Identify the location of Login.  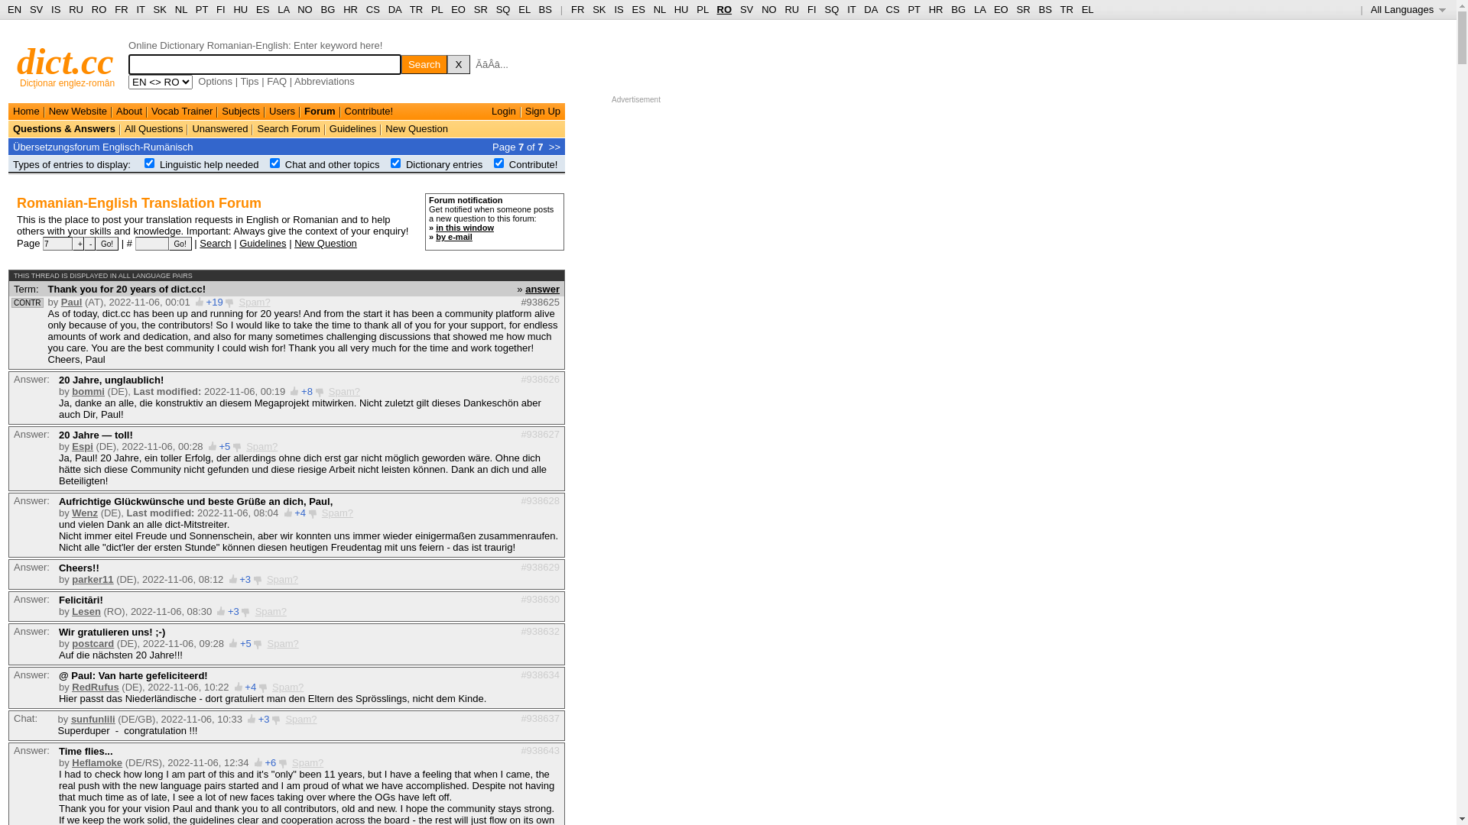
(504, 112).